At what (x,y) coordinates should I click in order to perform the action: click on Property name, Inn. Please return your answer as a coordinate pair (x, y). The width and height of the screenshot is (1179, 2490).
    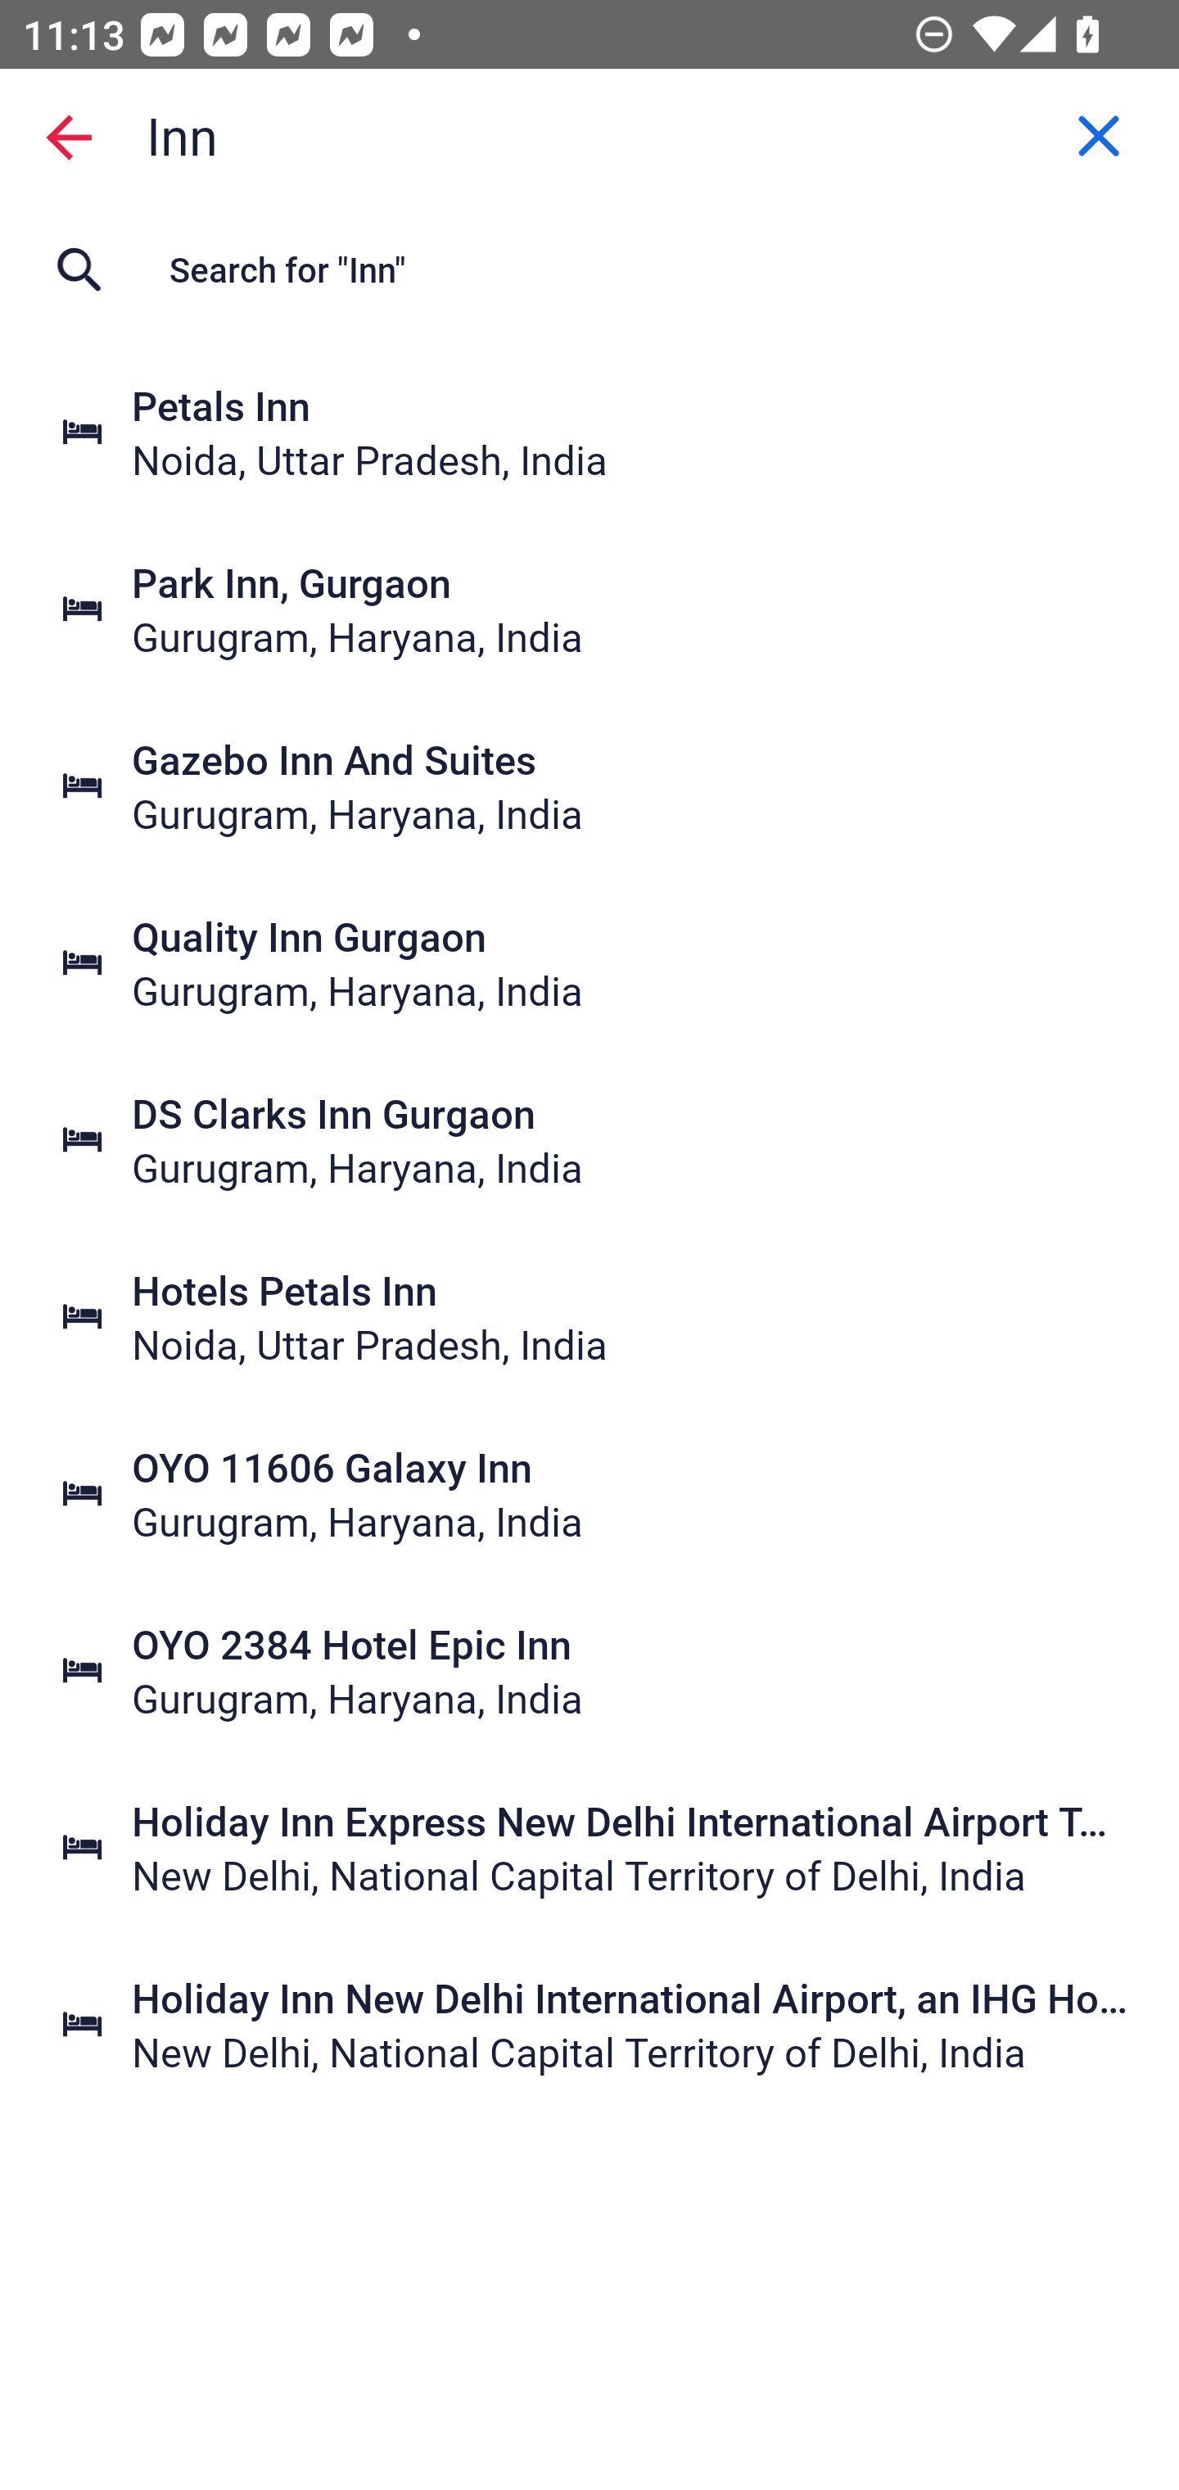
    Looking at the image, I should click on (589, 136).